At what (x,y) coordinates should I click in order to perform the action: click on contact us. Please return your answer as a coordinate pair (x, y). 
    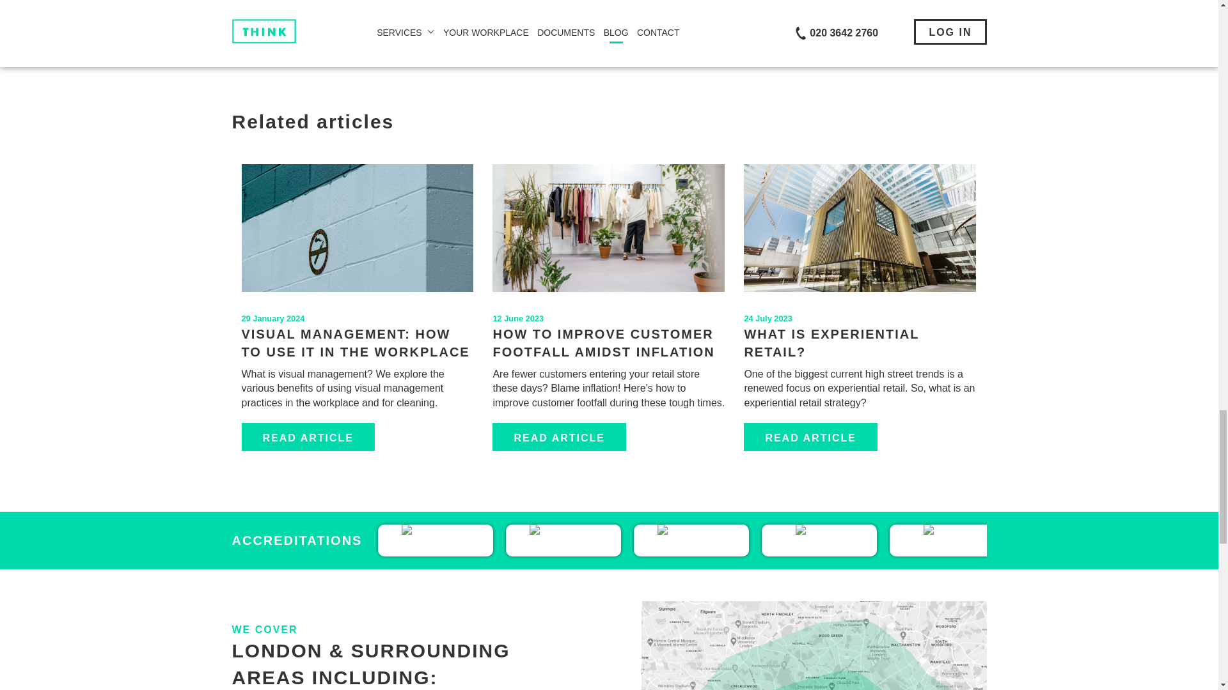
    Looking at the image, I should click on (654, 4).